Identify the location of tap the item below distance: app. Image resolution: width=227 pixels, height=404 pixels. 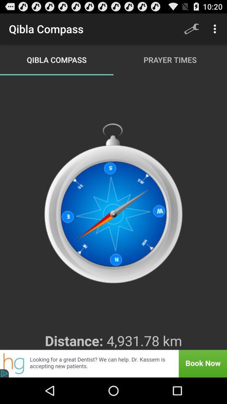
(113, 364).